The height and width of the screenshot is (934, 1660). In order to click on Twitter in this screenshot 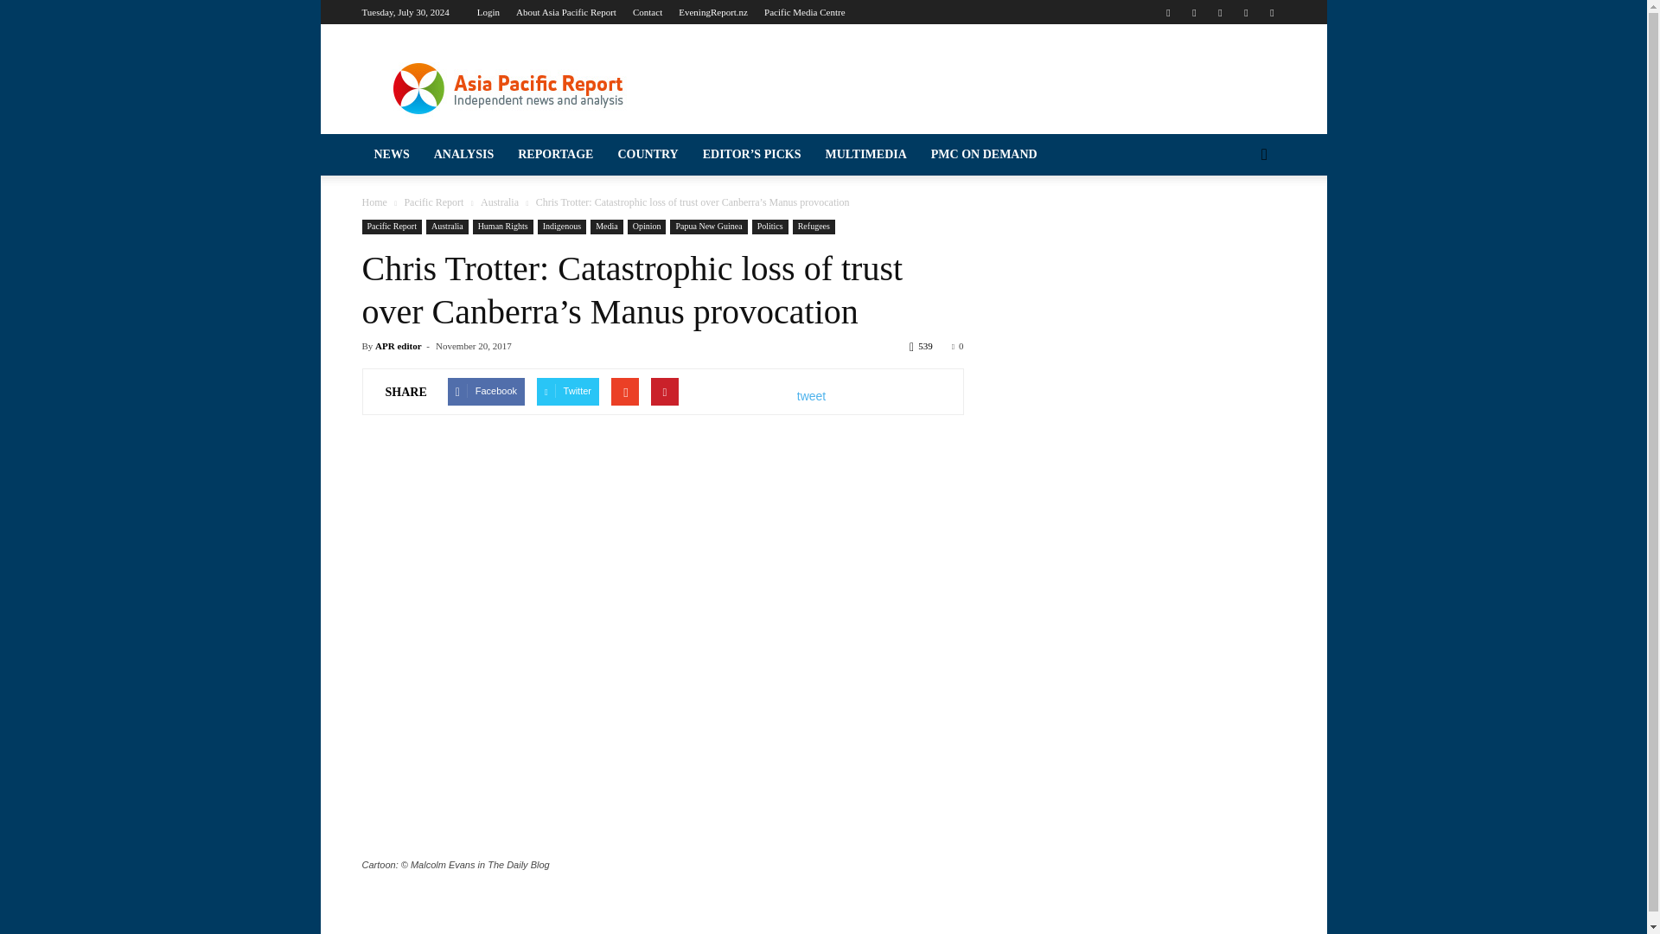, I will do `click(1245, 12)`.